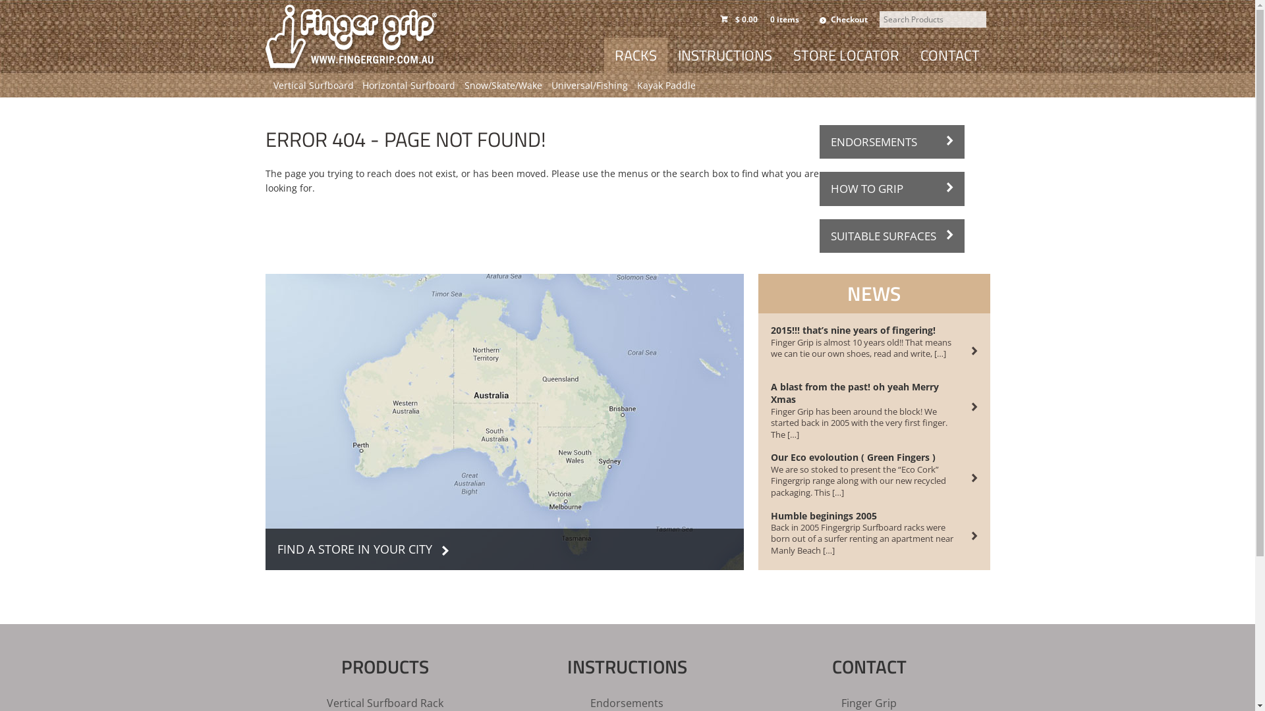 This screenshot has height=711, width=1265. Describe the element at coordinates (892, 142) in the screenshot. I see `ENDORSEMENTS` at that location.